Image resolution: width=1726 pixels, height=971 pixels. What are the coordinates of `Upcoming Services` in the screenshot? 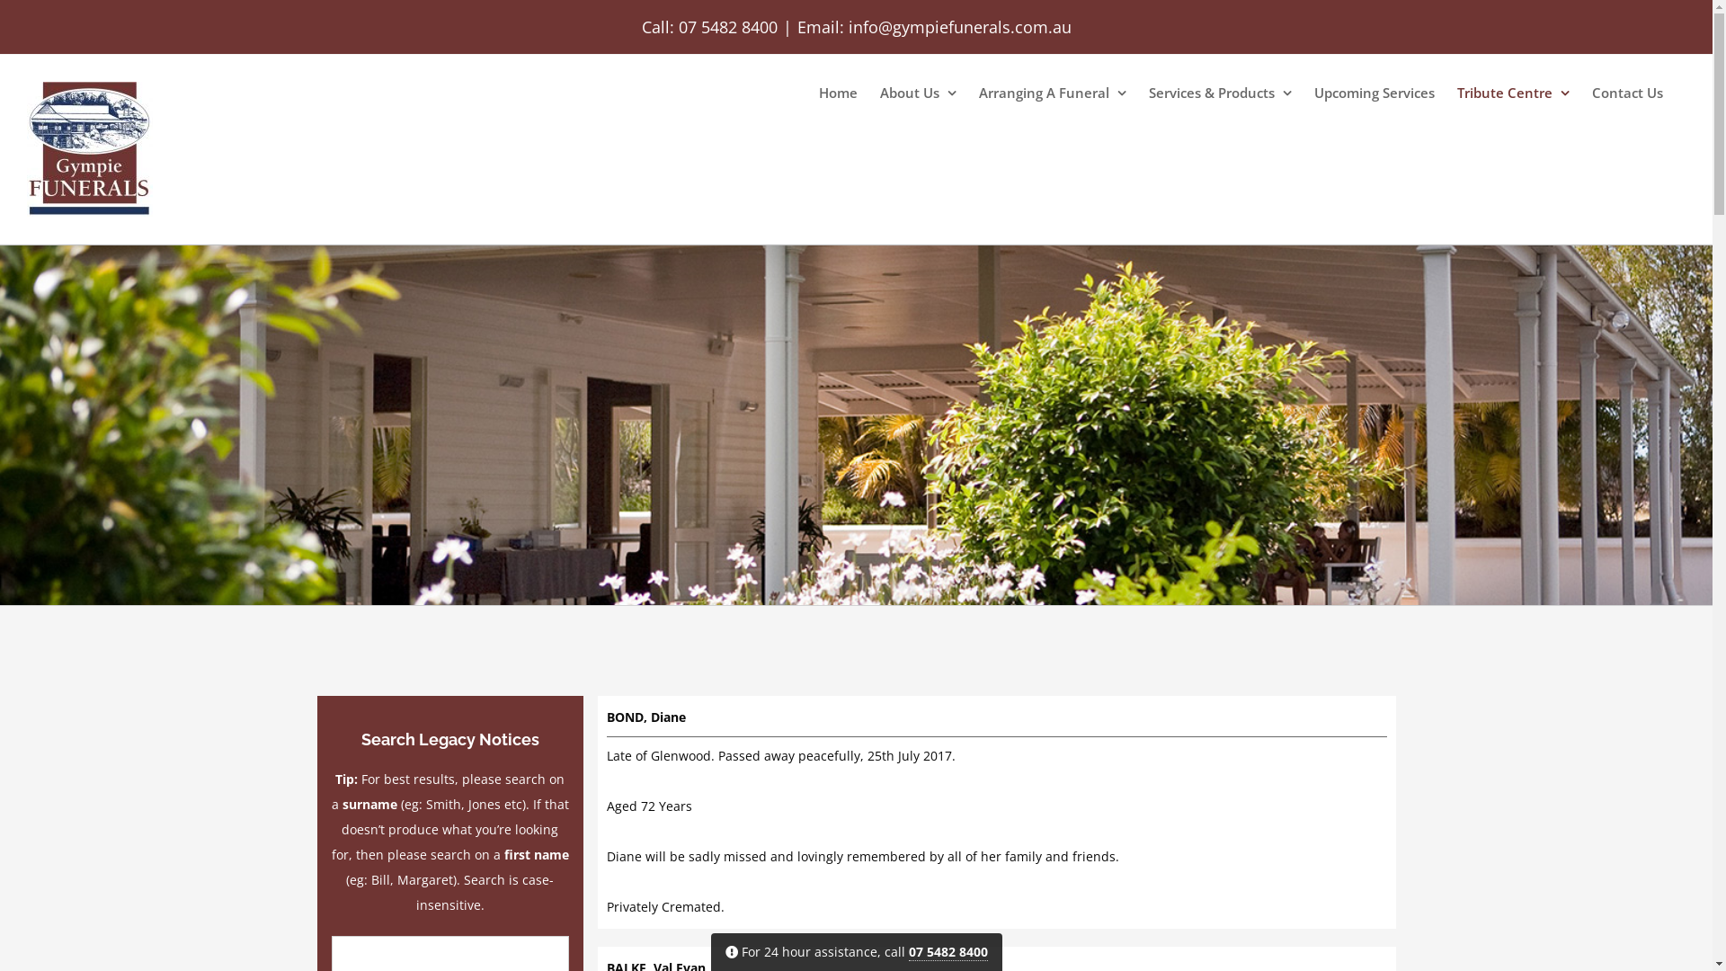 It's located at (1375, 93).